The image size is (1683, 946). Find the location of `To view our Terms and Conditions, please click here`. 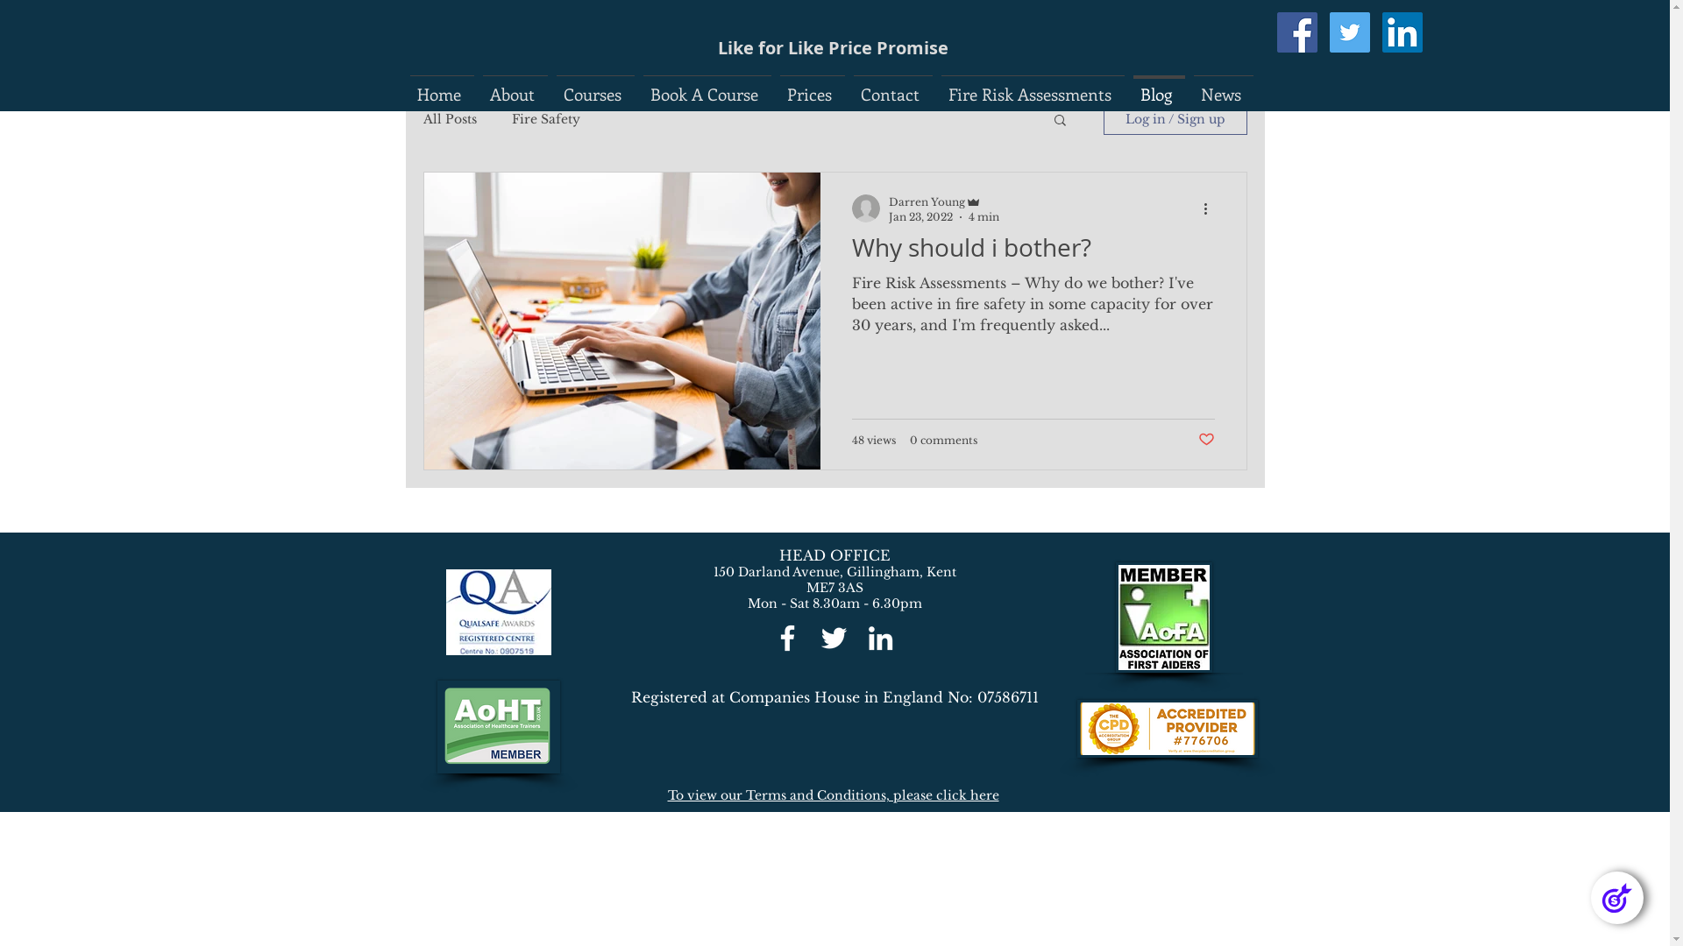

To view our Terms and Conditions, please click here is located at coordinates (834, 795).